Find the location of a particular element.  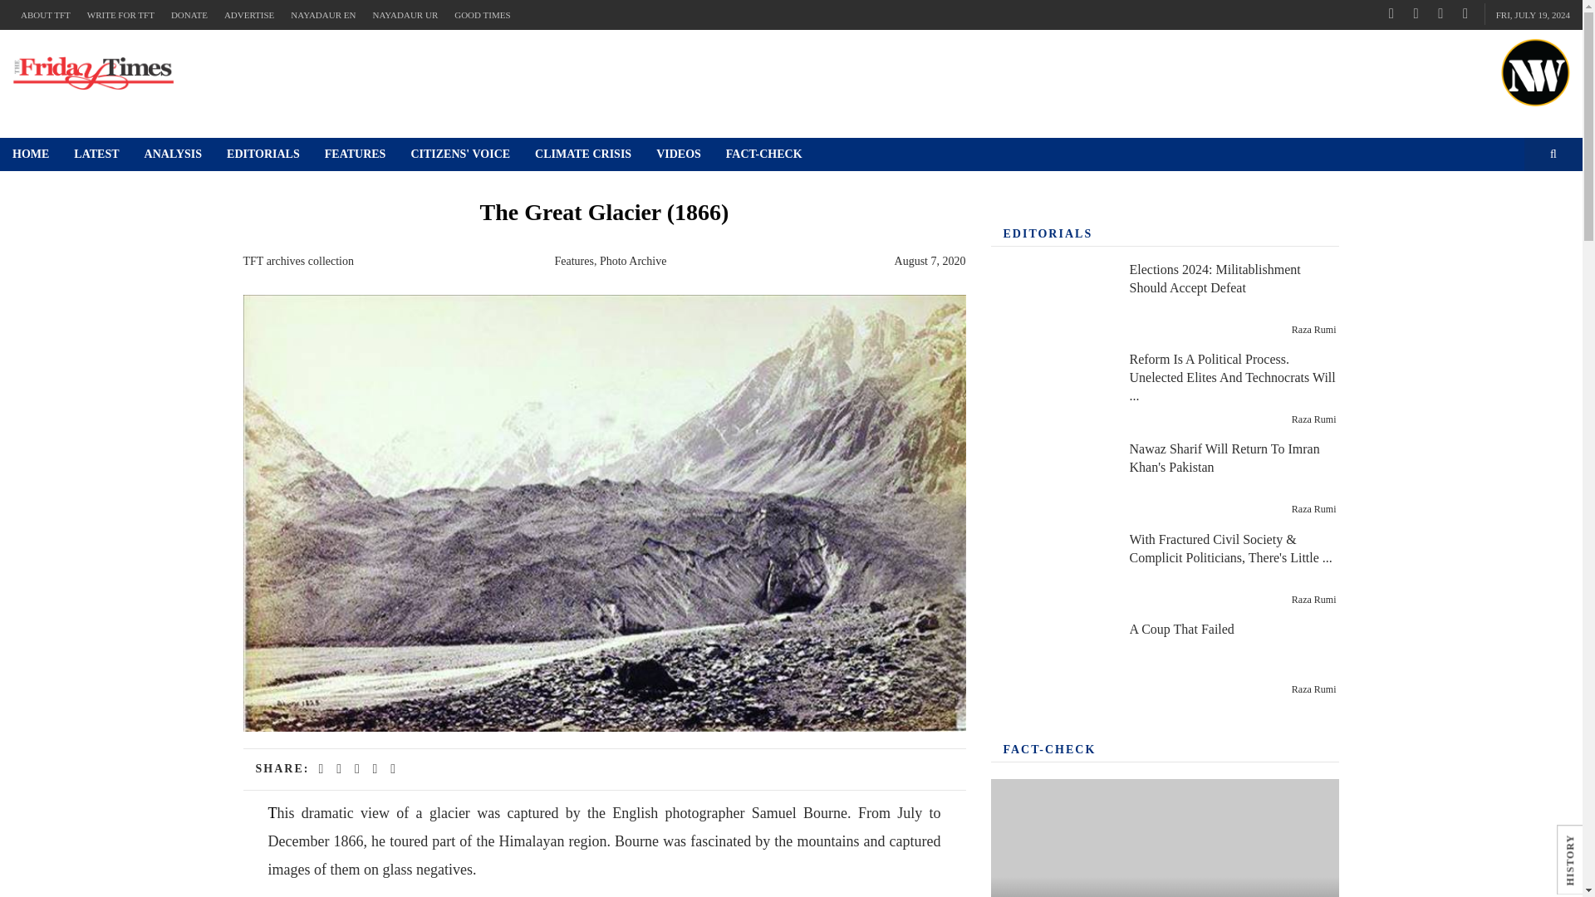

DONATE is located at coordinates (189, 15).